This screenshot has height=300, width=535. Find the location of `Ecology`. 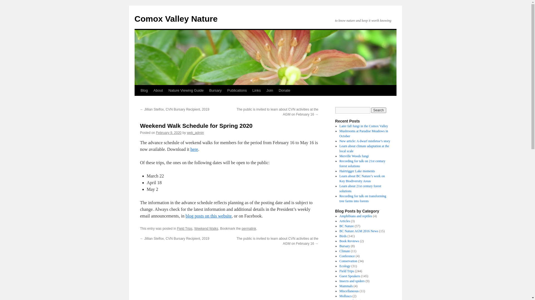

Ecology is located at coordinates (345, 266).